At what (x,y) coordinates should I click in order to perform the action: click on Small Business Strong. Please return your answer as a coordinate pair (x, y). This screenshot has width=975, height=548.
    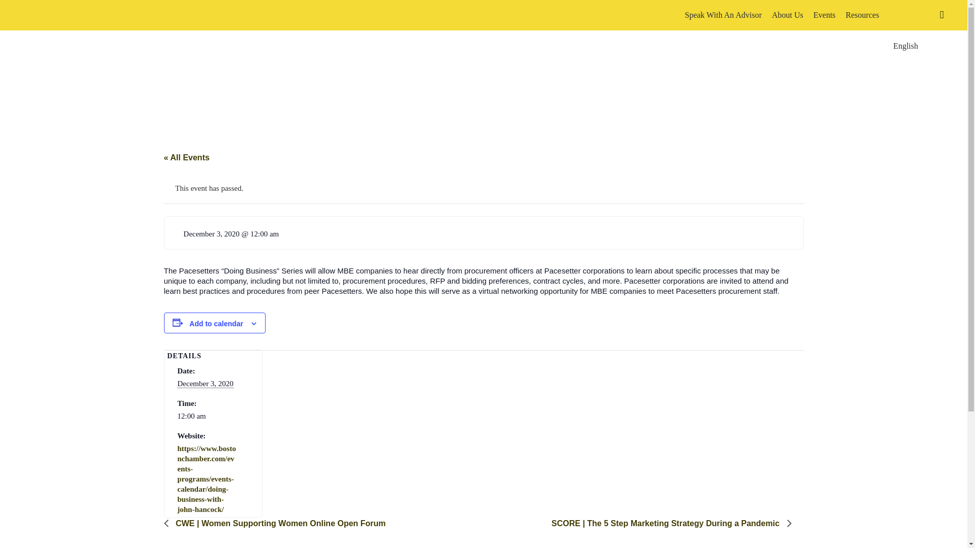
    Looking at the image, I should click on (83, 15).